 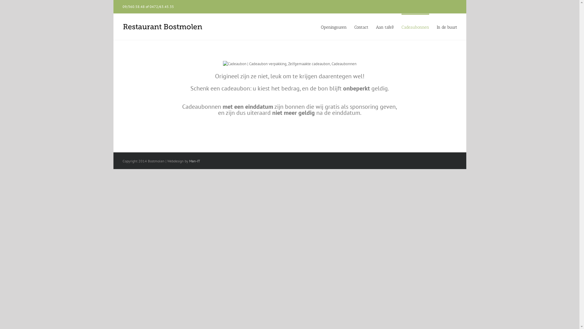 What do you see at coordinates (415, 27) in the screenshot?
I see `Cadeaubonnen` at bounding box center [415, 27].